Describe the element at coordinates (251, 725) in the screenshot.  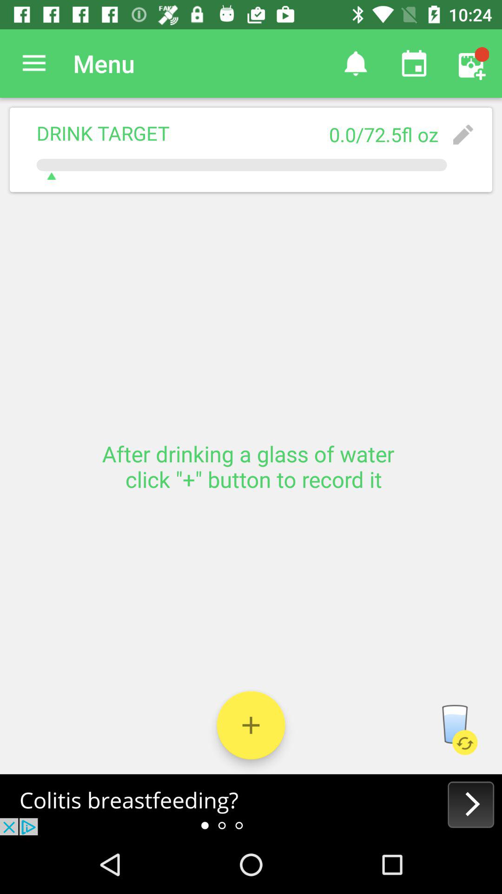
I see `add symbol` at that location.